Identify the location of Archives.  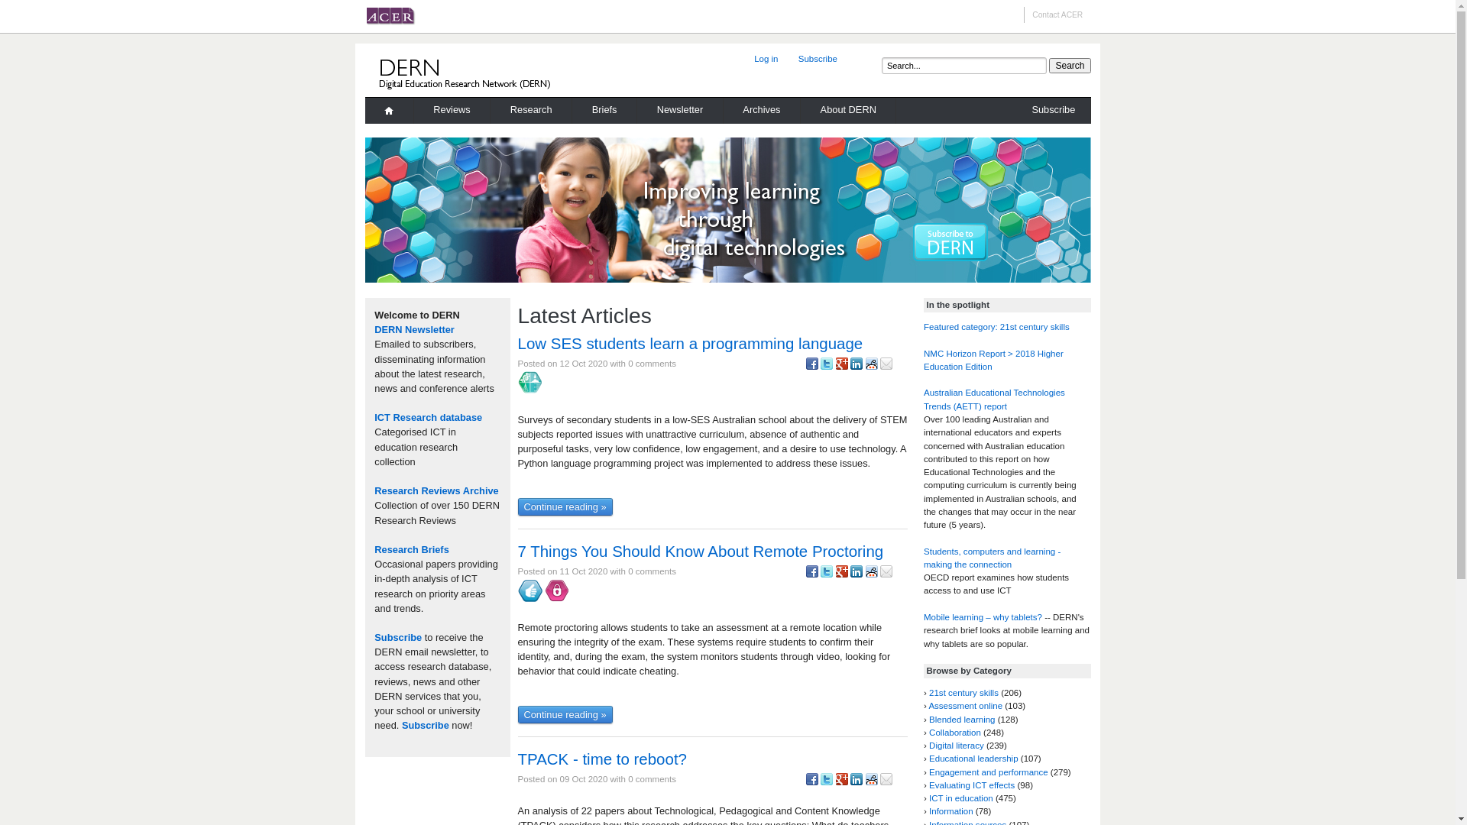
(763, 112).